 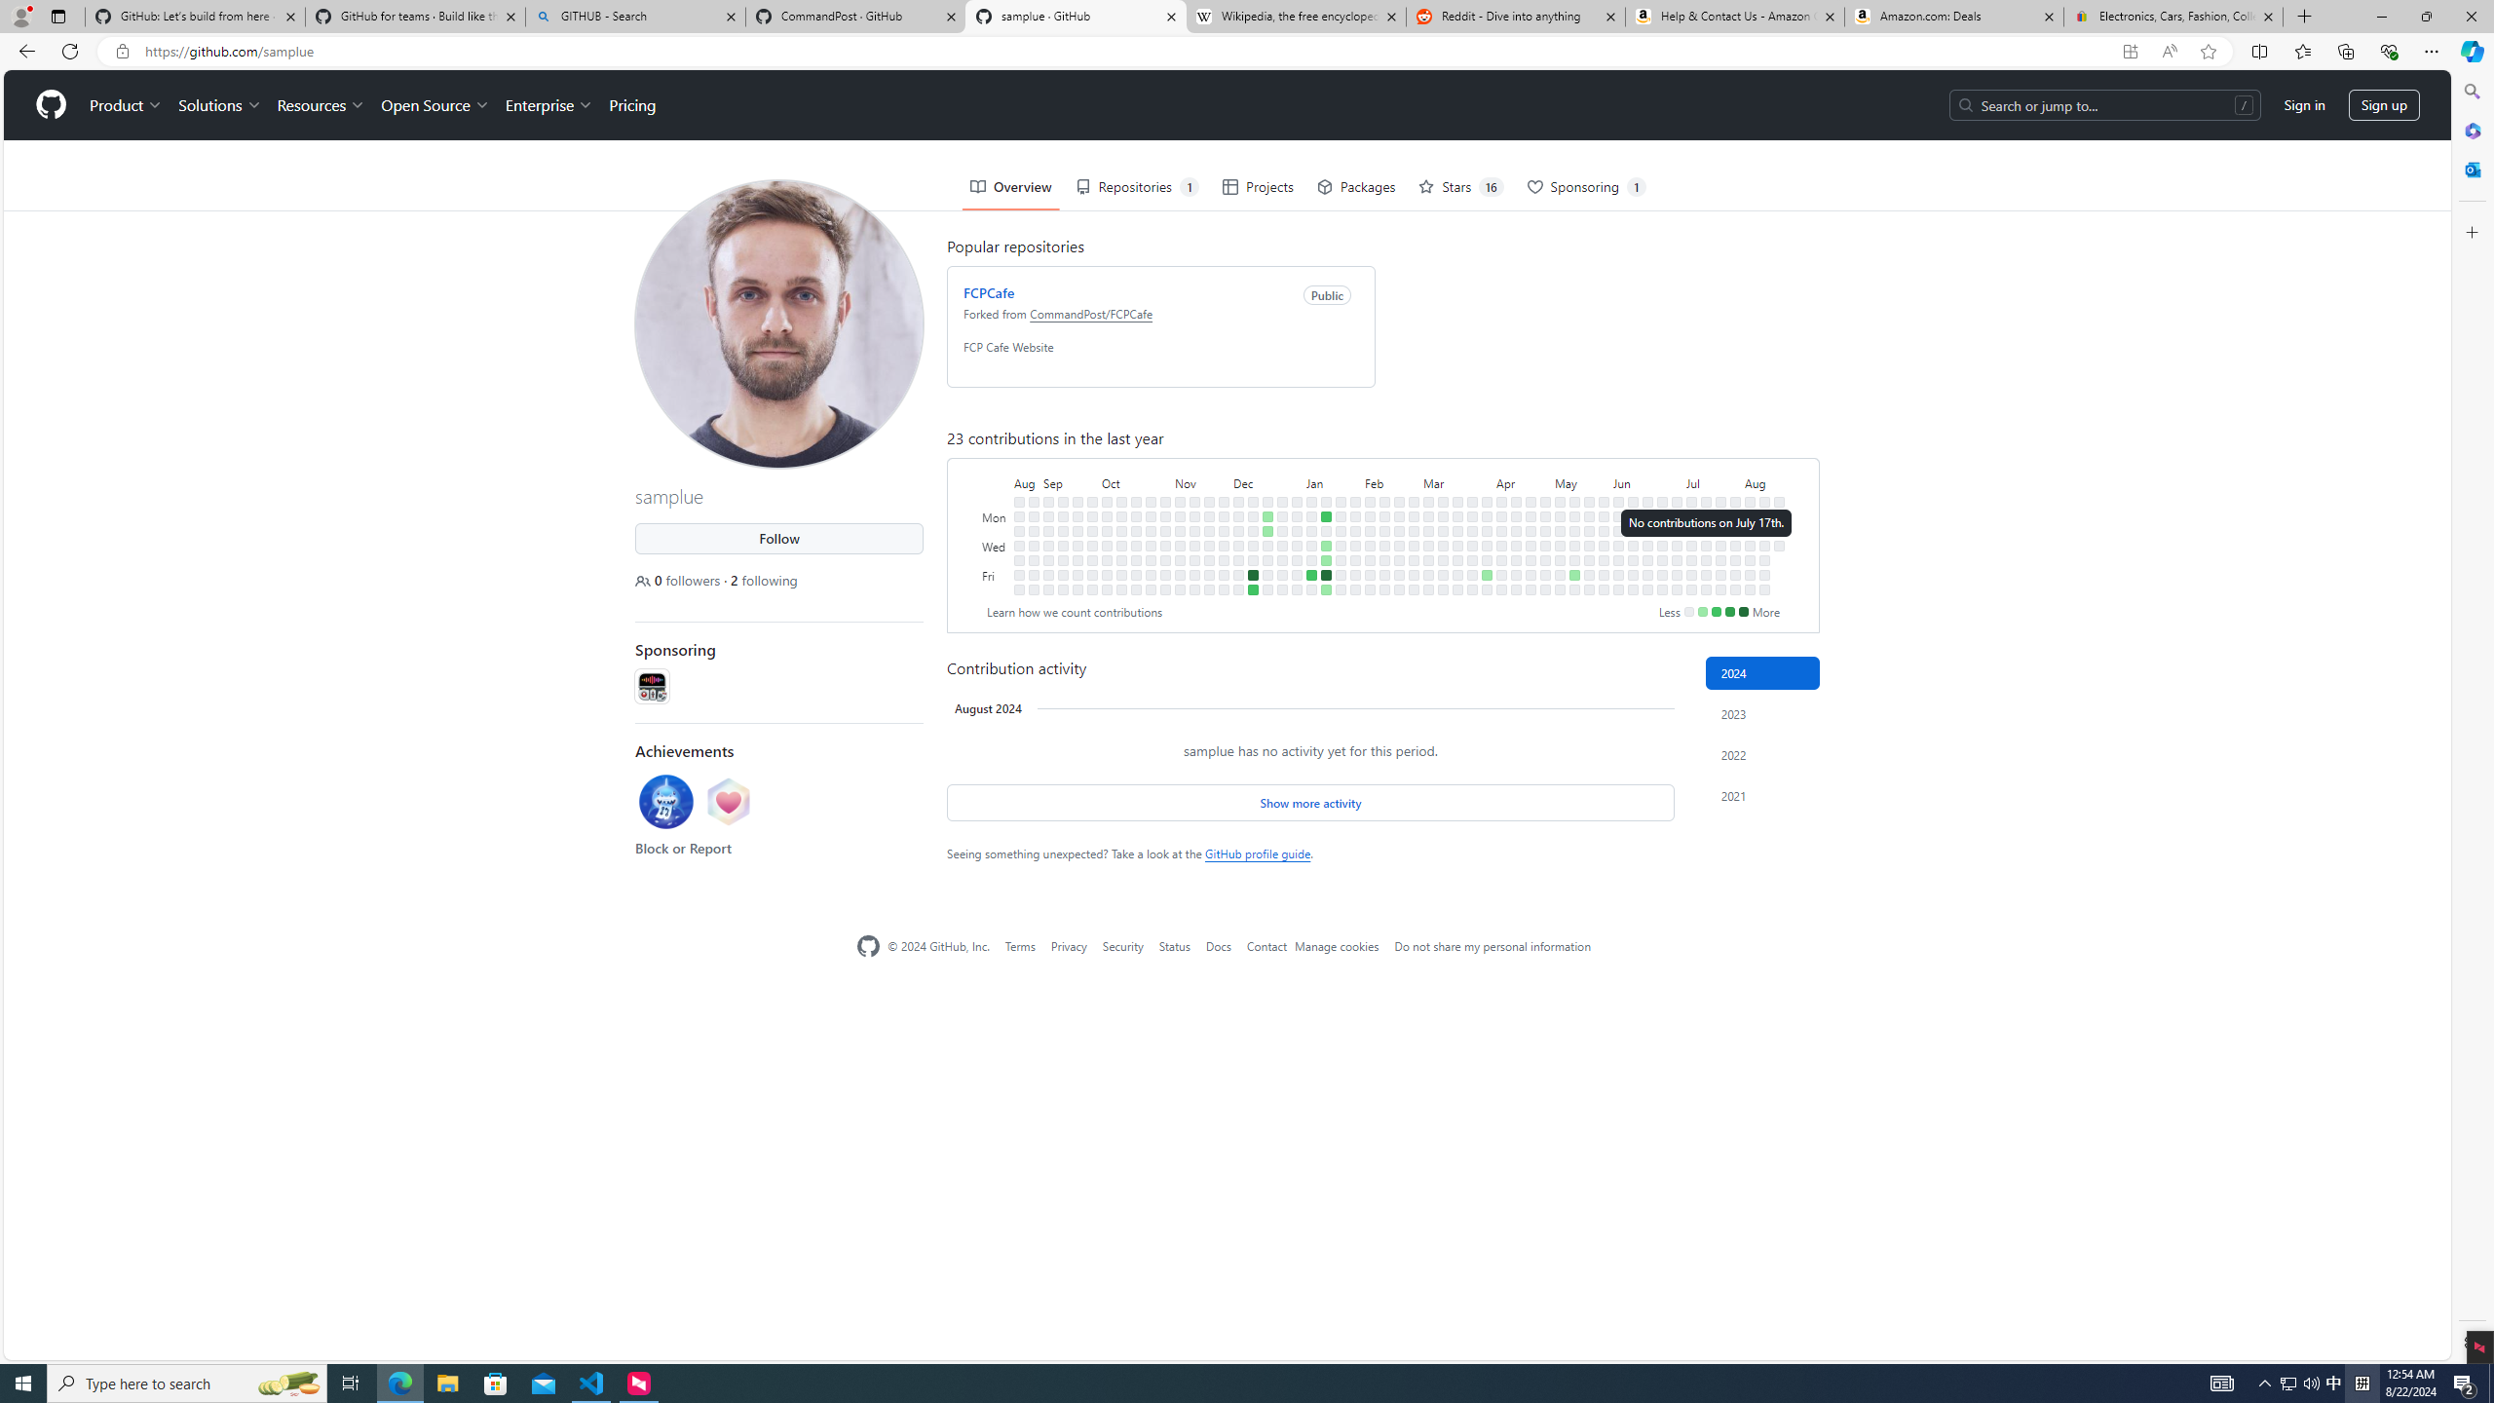 What do you see at coordinates (1399, 546) in the screenshot?
I see `No contributions on February 21st.` at bounding box center [1399, 546].